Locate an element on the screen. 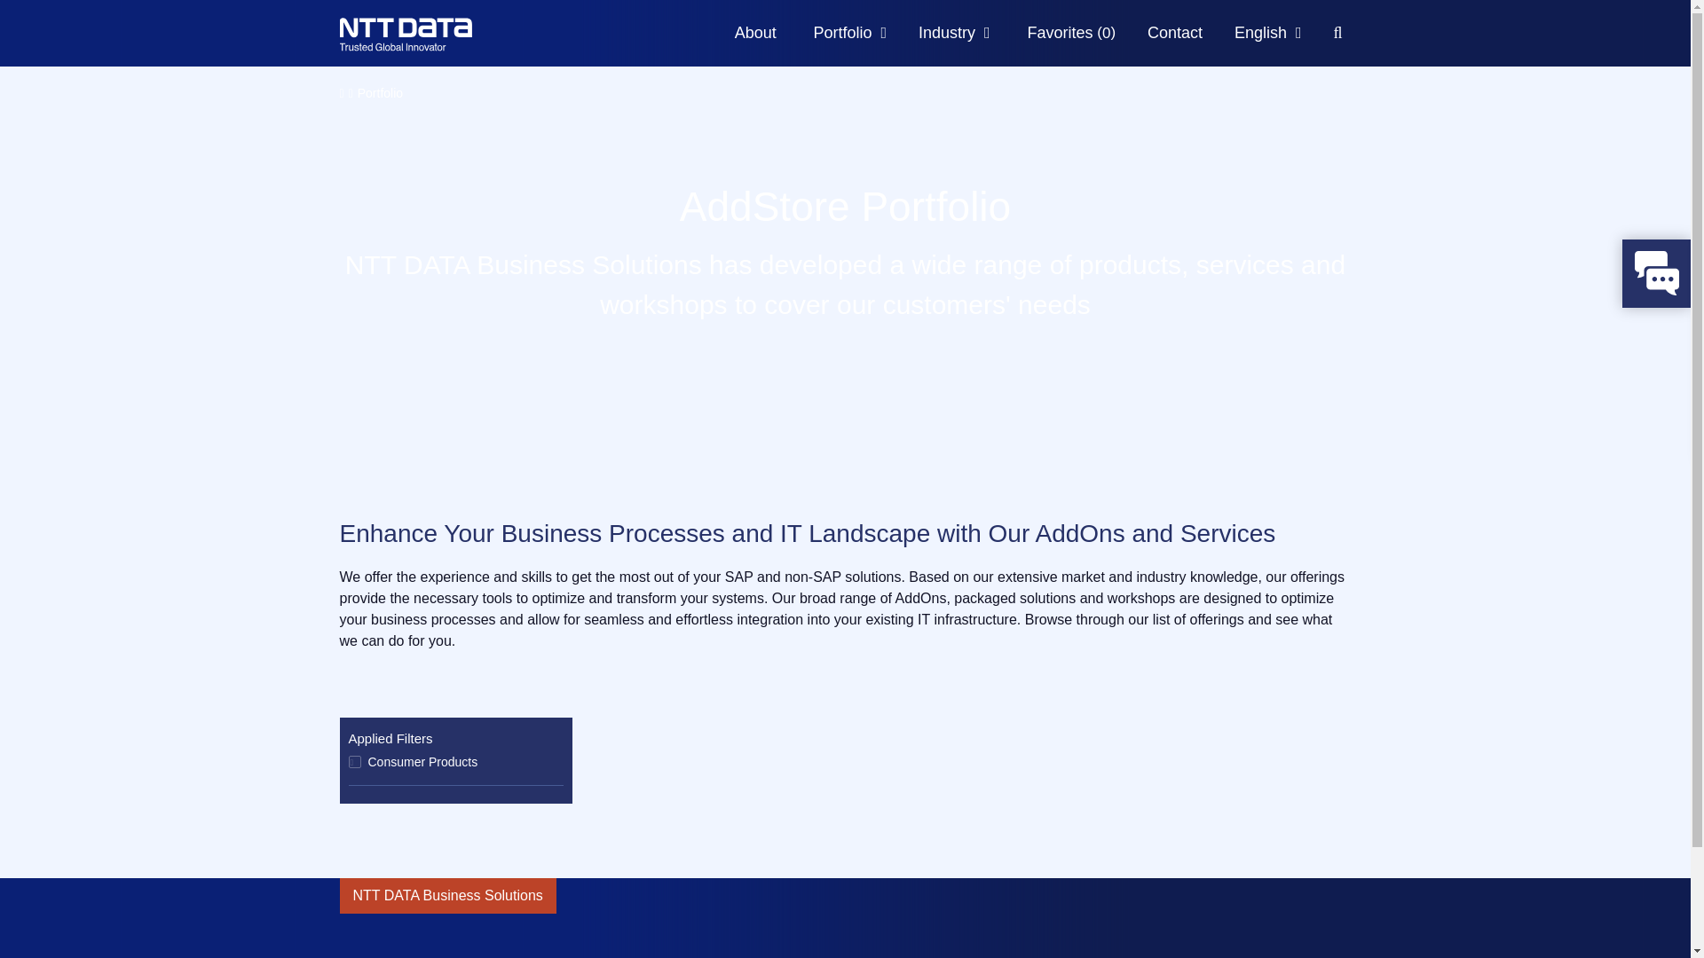  English is located at coordinates (1267, 33).